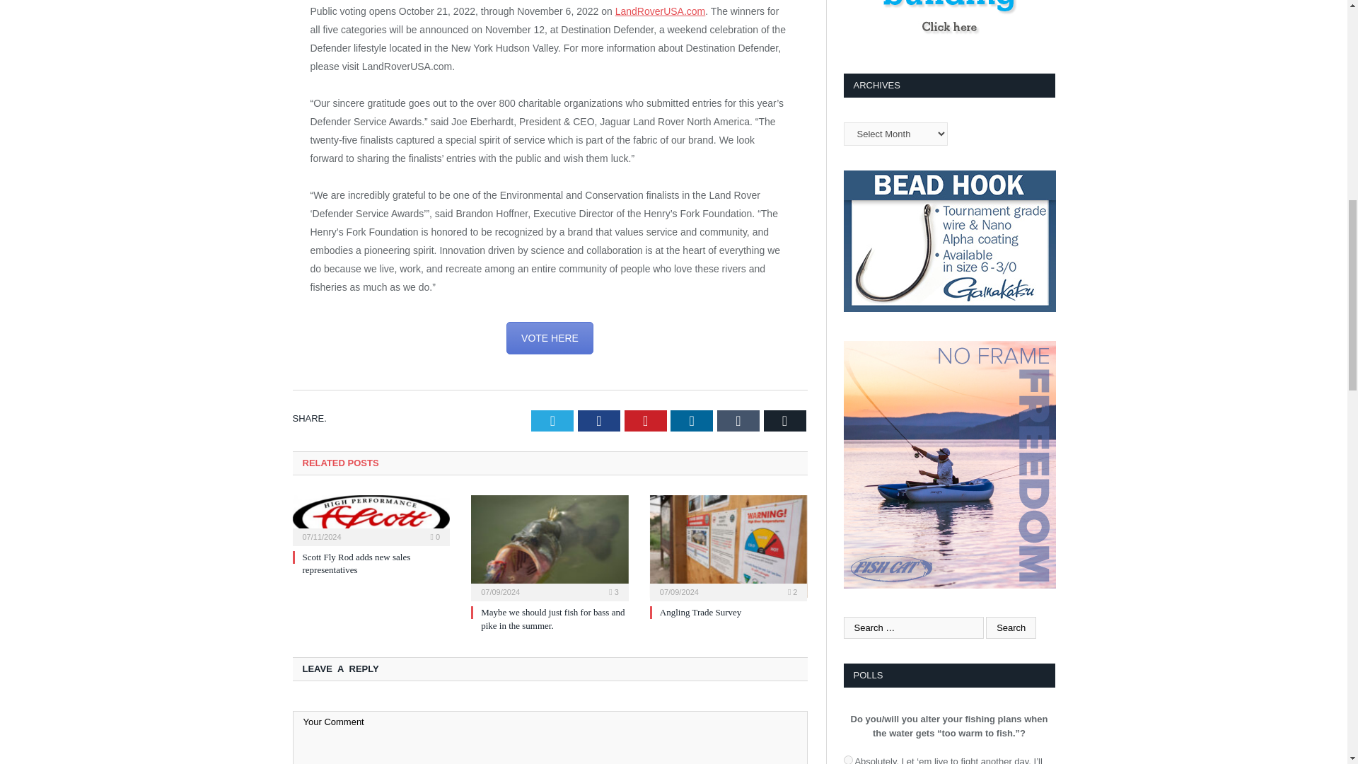 The image size is (1358, 764). What do you see at coordinates (692, 420) in the screenshot?
I see `LinkedIn` at bounding box center [692, 420].